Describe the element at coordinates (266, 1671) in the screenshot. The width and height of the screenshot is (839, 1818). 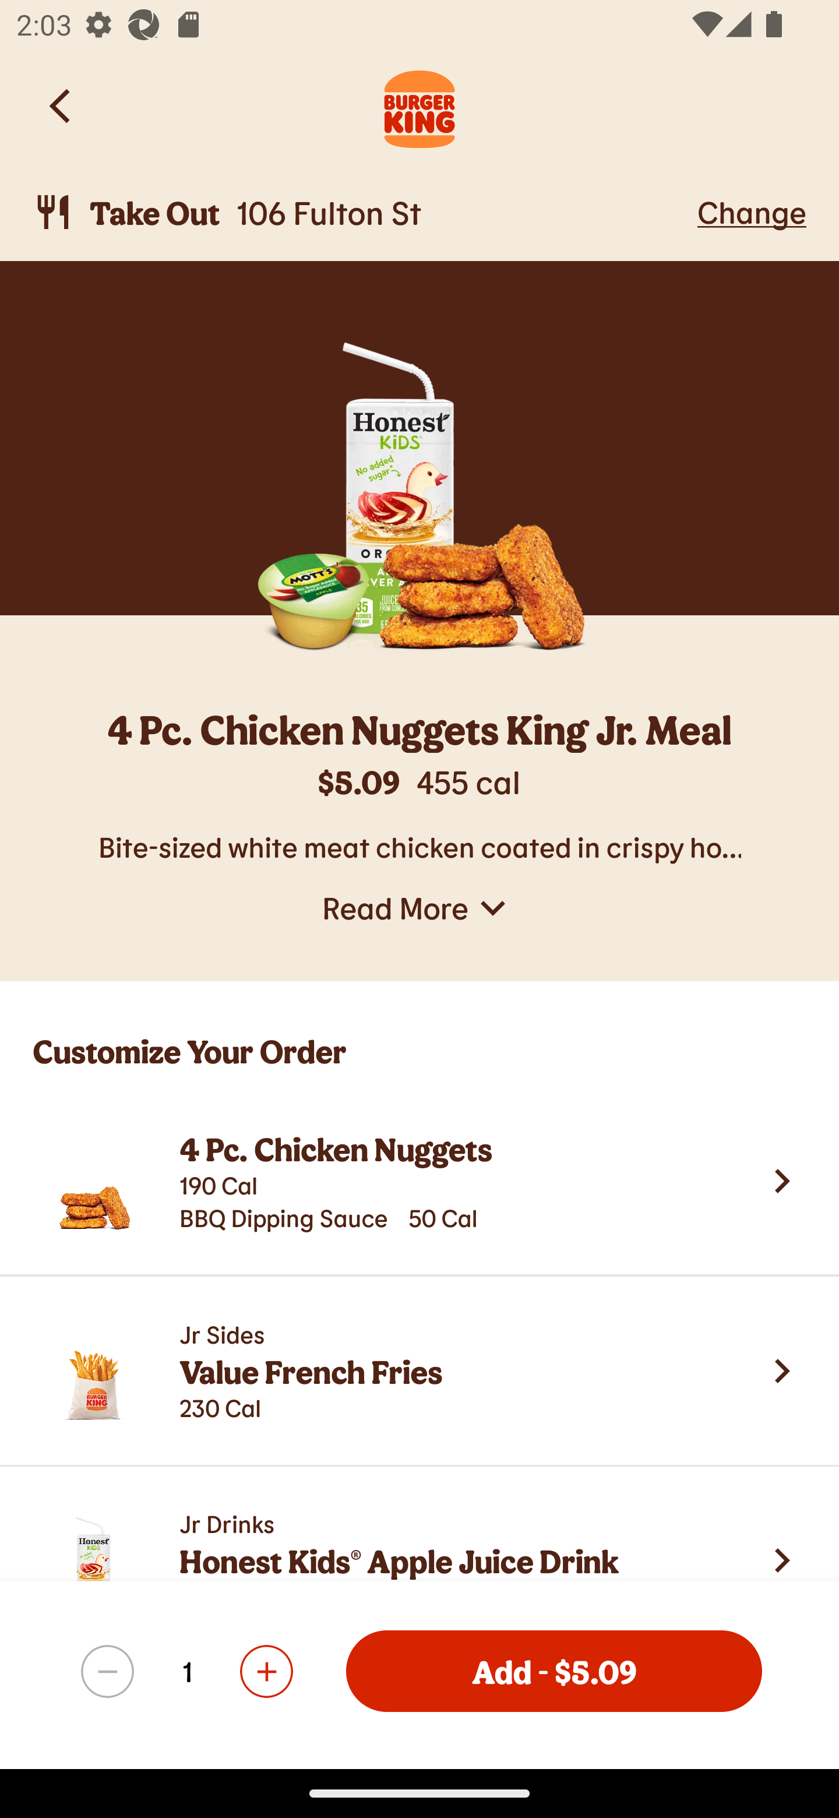
I see `increment-4 Pc. Chicken Nuggets King Jr. Meal ` at that location.